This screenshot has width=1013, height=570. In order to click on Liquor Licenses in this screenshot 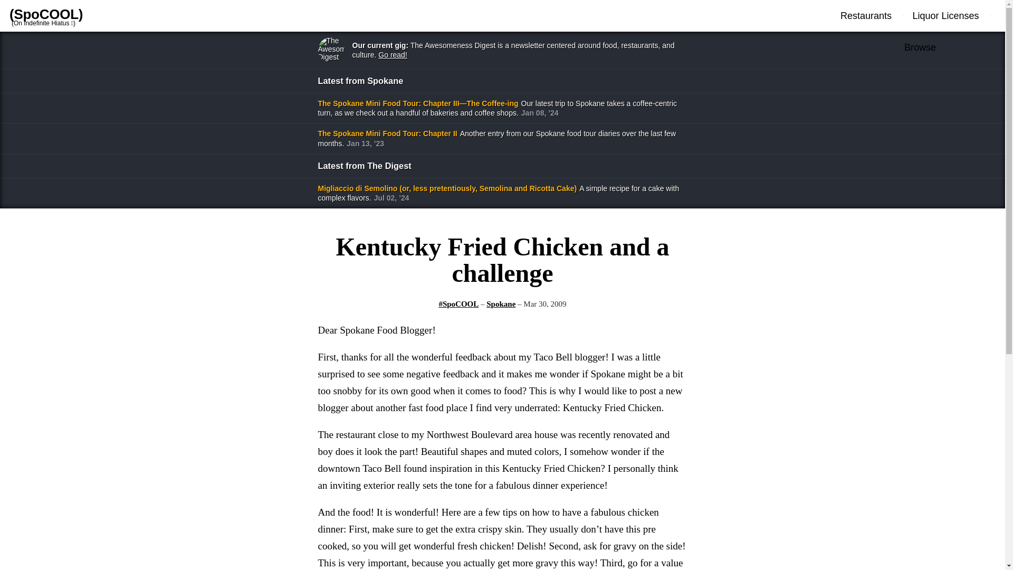, I will do `click(947, 16)`.